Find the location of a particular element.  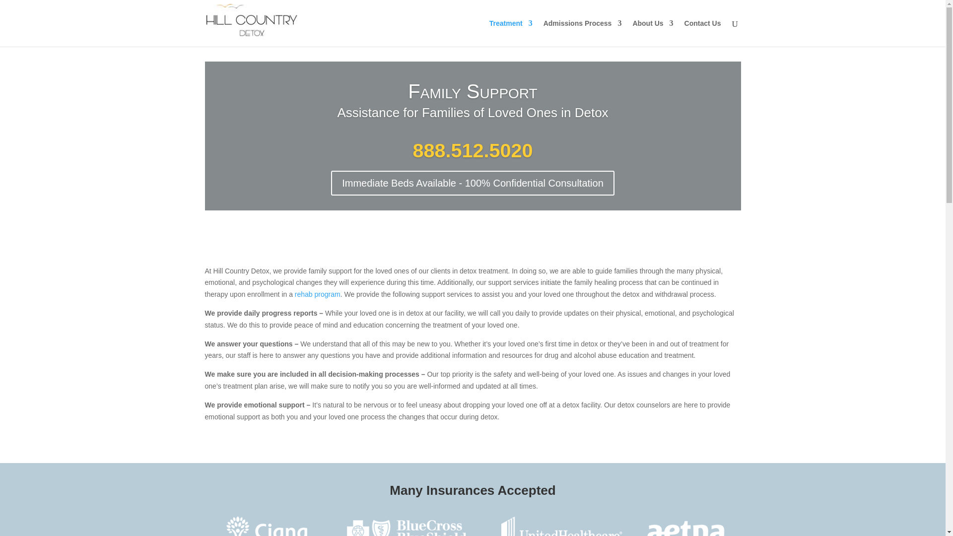

Admissions Process is located at coordinates (583, 33).